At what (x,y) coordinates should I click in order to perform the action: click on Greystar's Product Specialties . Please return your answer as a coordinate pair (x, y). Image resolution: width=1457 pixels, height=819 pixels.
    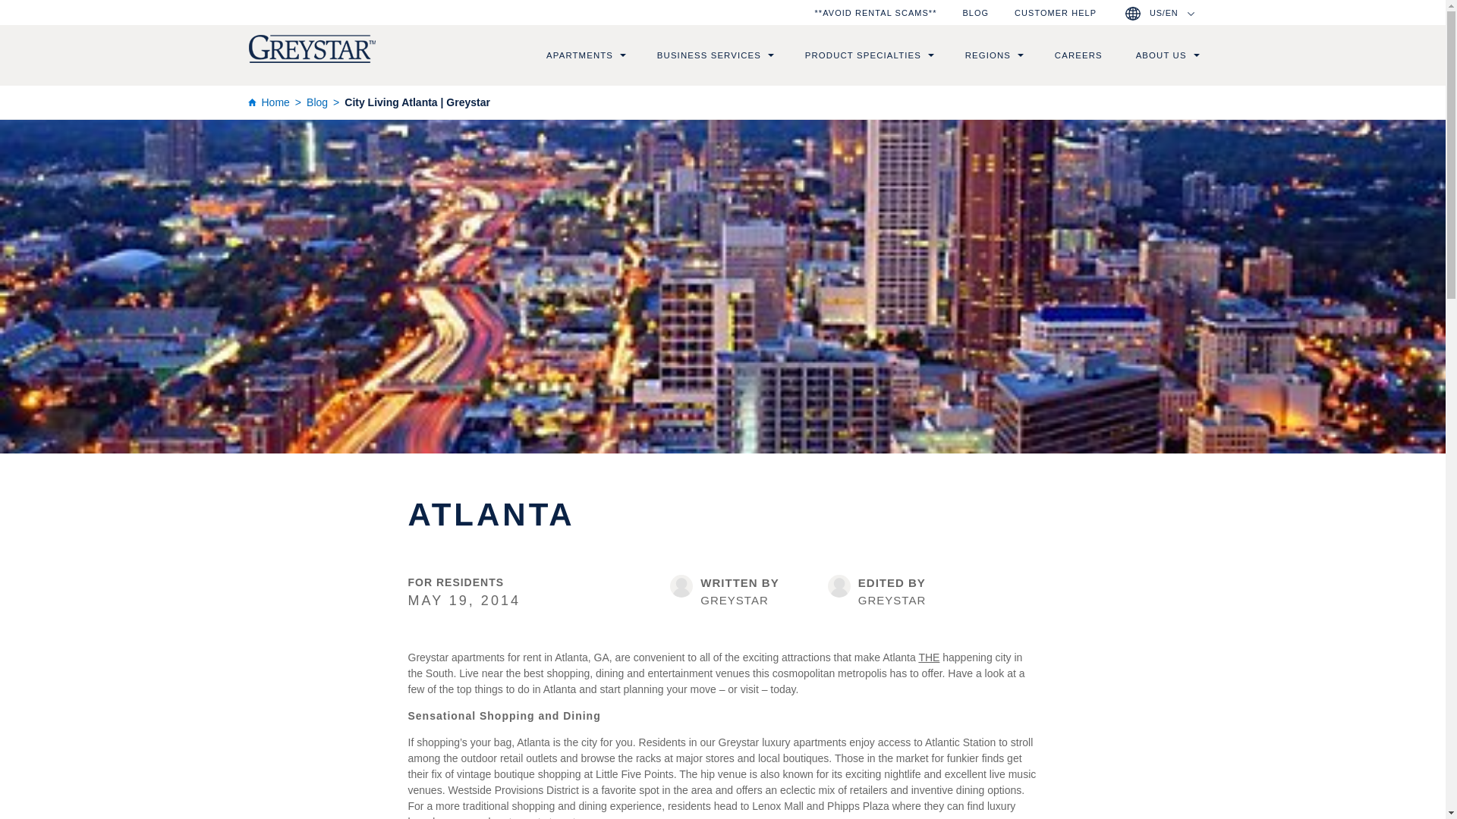
    Looking at the image, I should click on (863, 55).